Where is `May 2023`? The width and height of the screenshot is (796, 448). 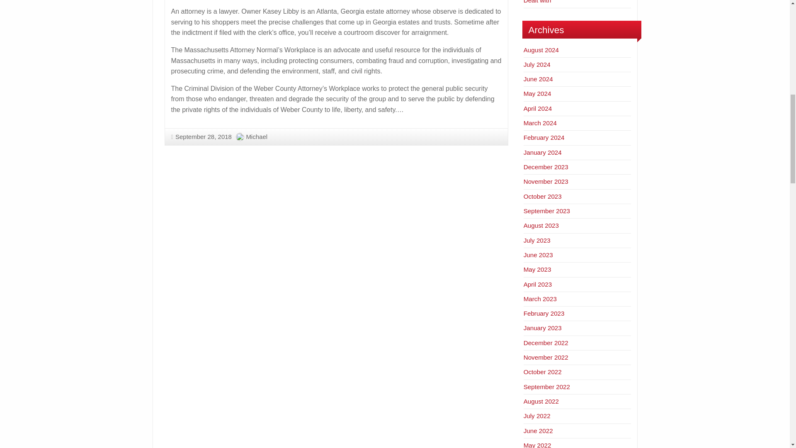
May 2023 is located at coordinates (537, 269).